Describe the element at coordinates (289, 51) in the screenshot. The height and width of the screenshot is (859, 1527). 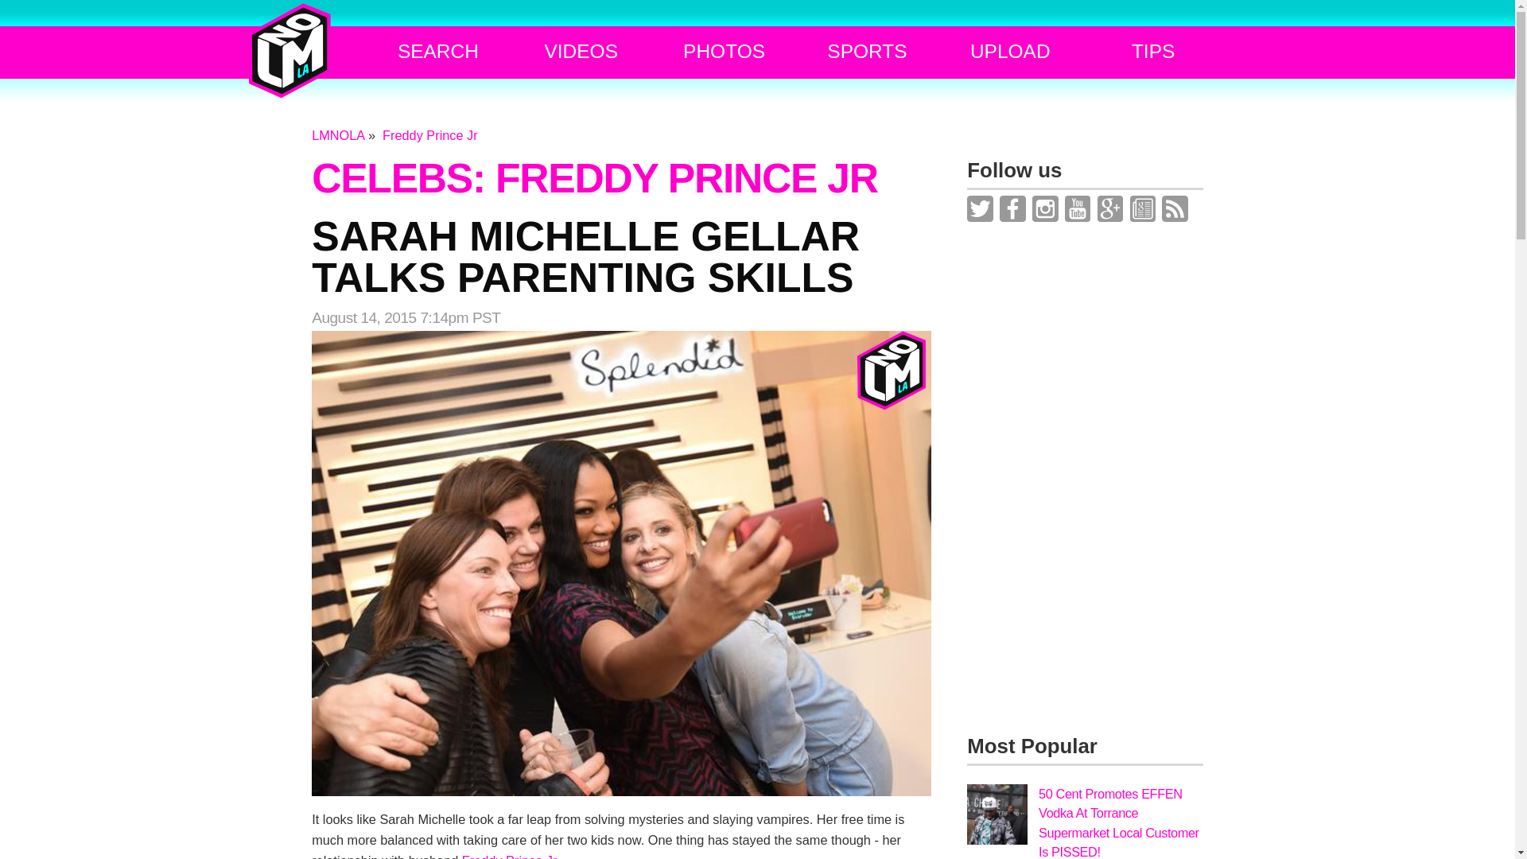
I see `LMNO.LA` at that location.